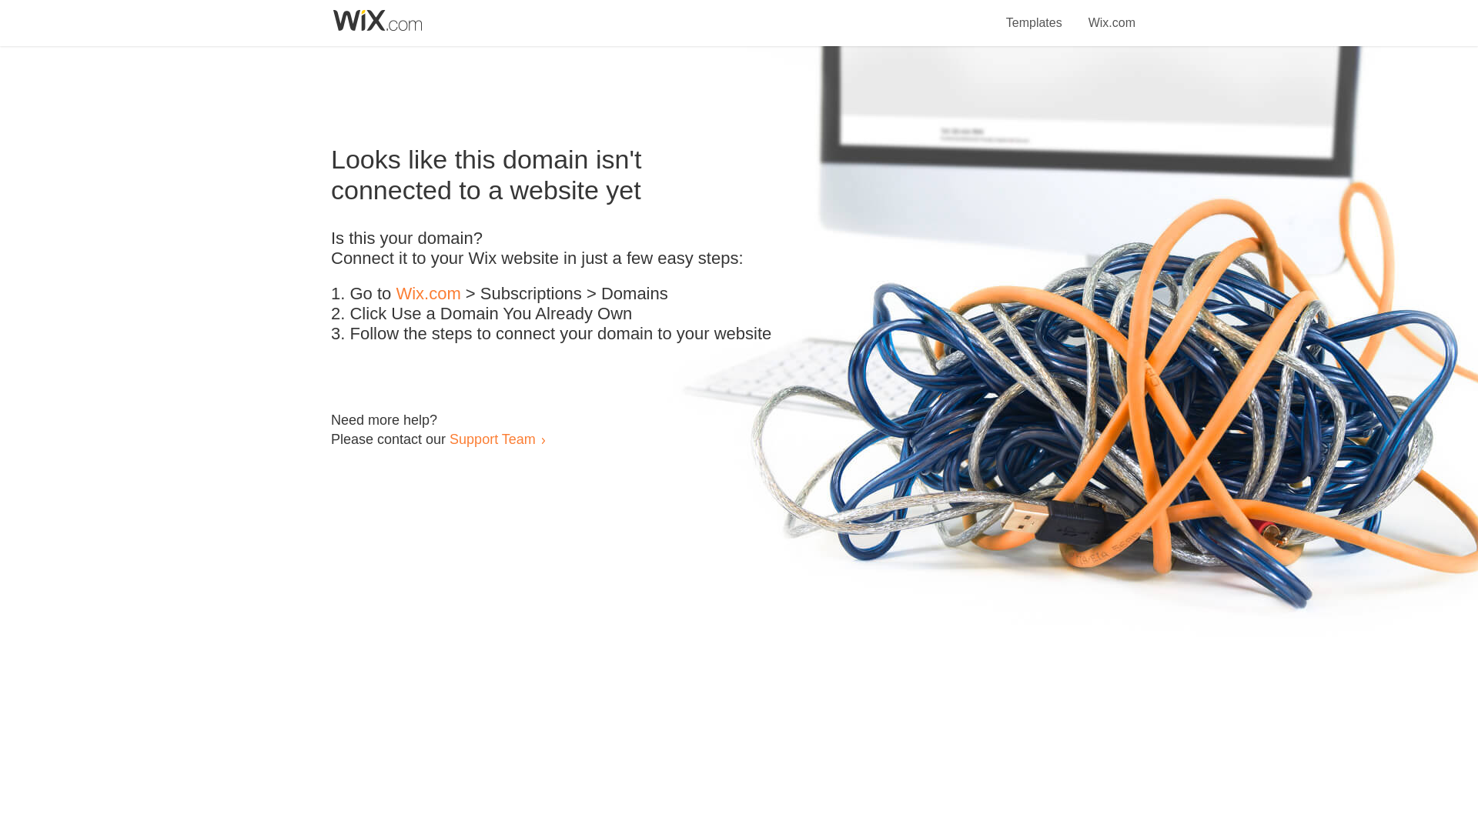 This screenshot has height=831, width=1478. Describe the element at coordinates (1112, 14) in the screenshot. I see `Wix.com` at that location.